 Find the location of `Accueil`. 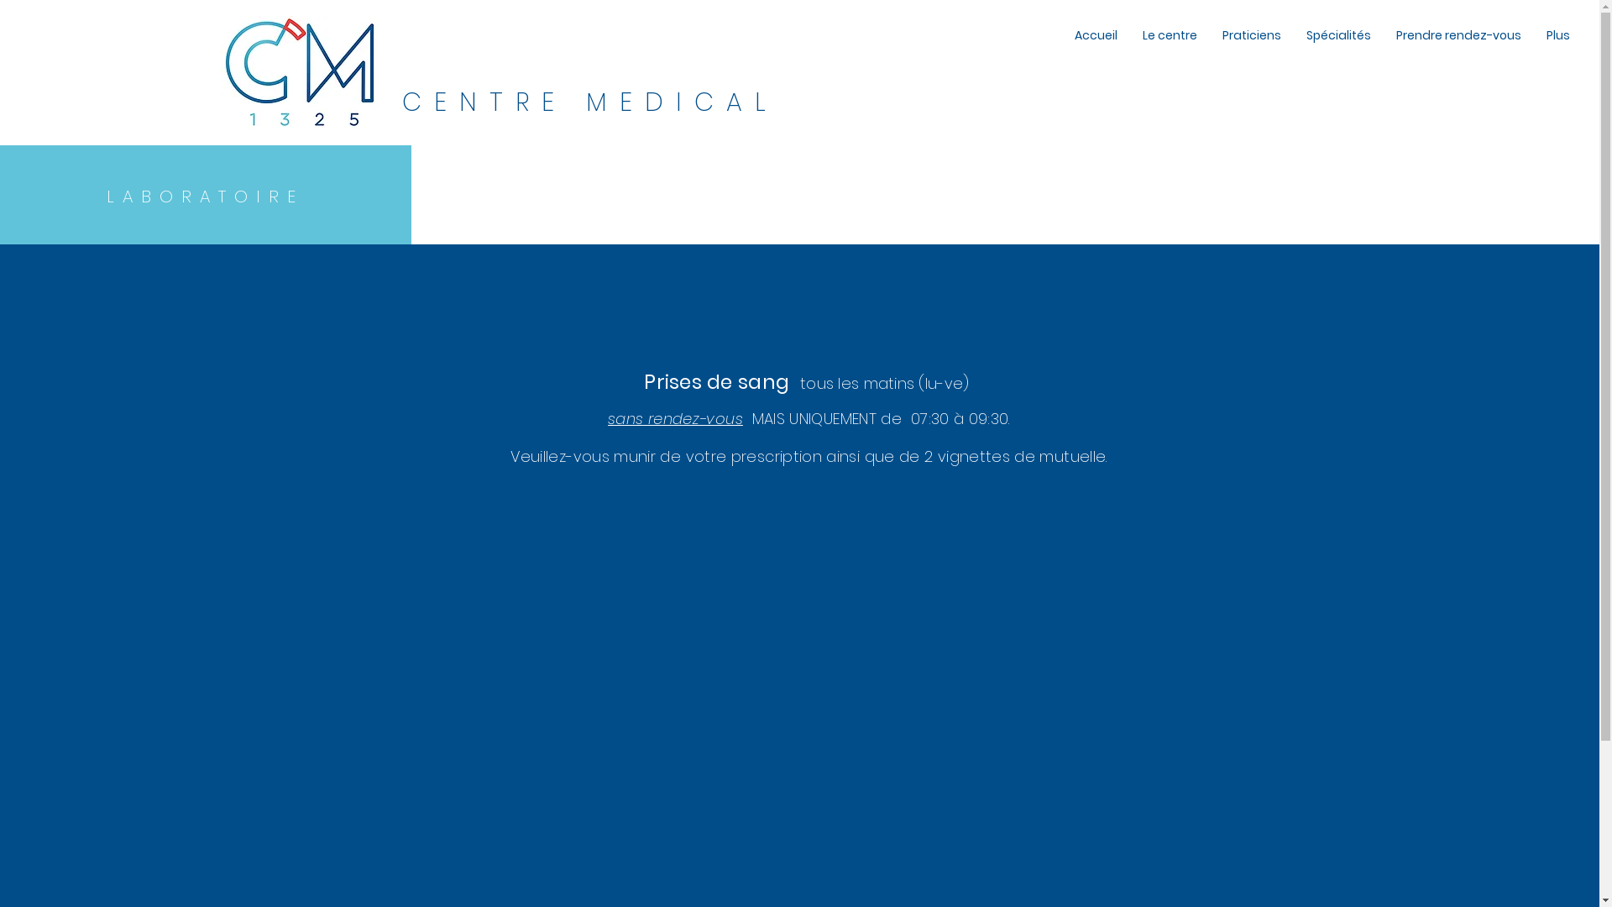

Accueil is located at coordinates (1096, 35).